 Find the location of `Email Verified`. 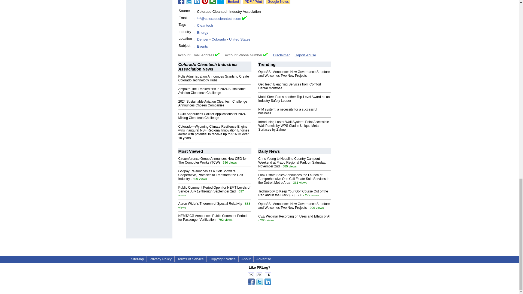

Email Verified is located at coordinates (244, 19).